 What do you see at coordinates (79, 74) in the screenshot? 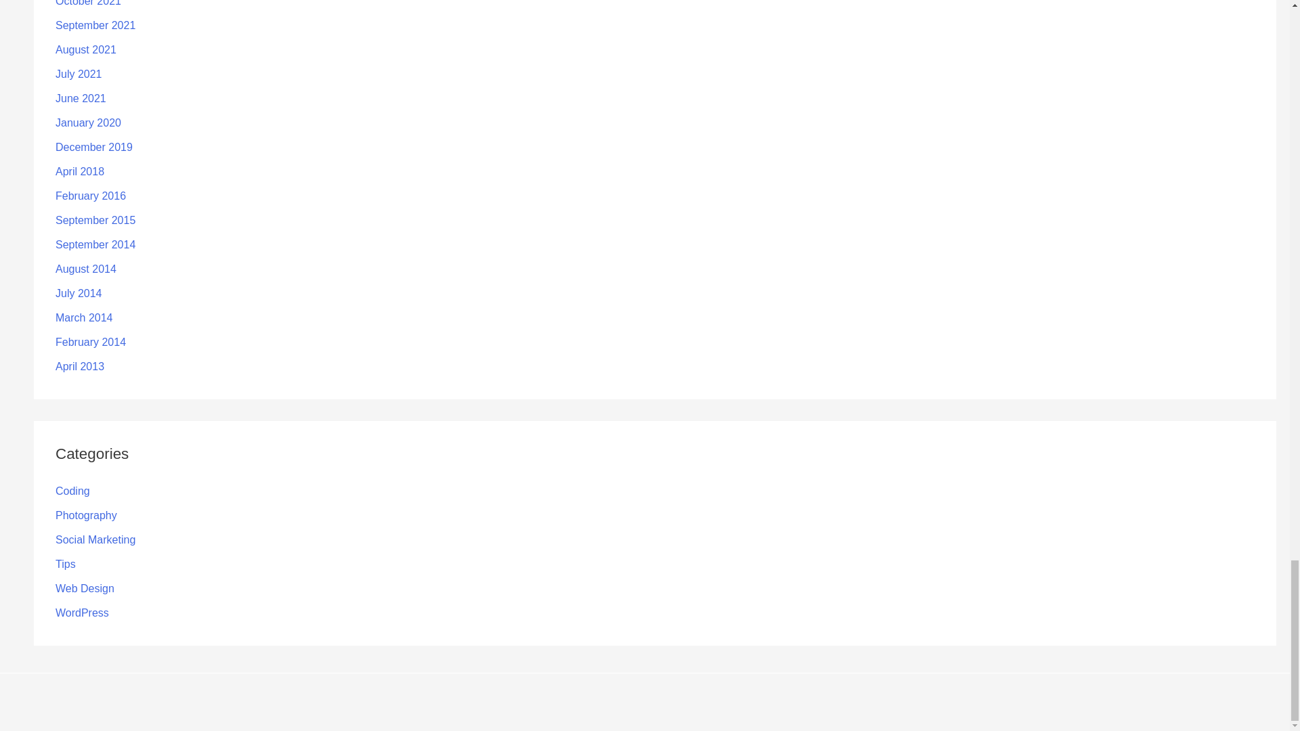
I see `July 2021` at bounding box center [79, 74].